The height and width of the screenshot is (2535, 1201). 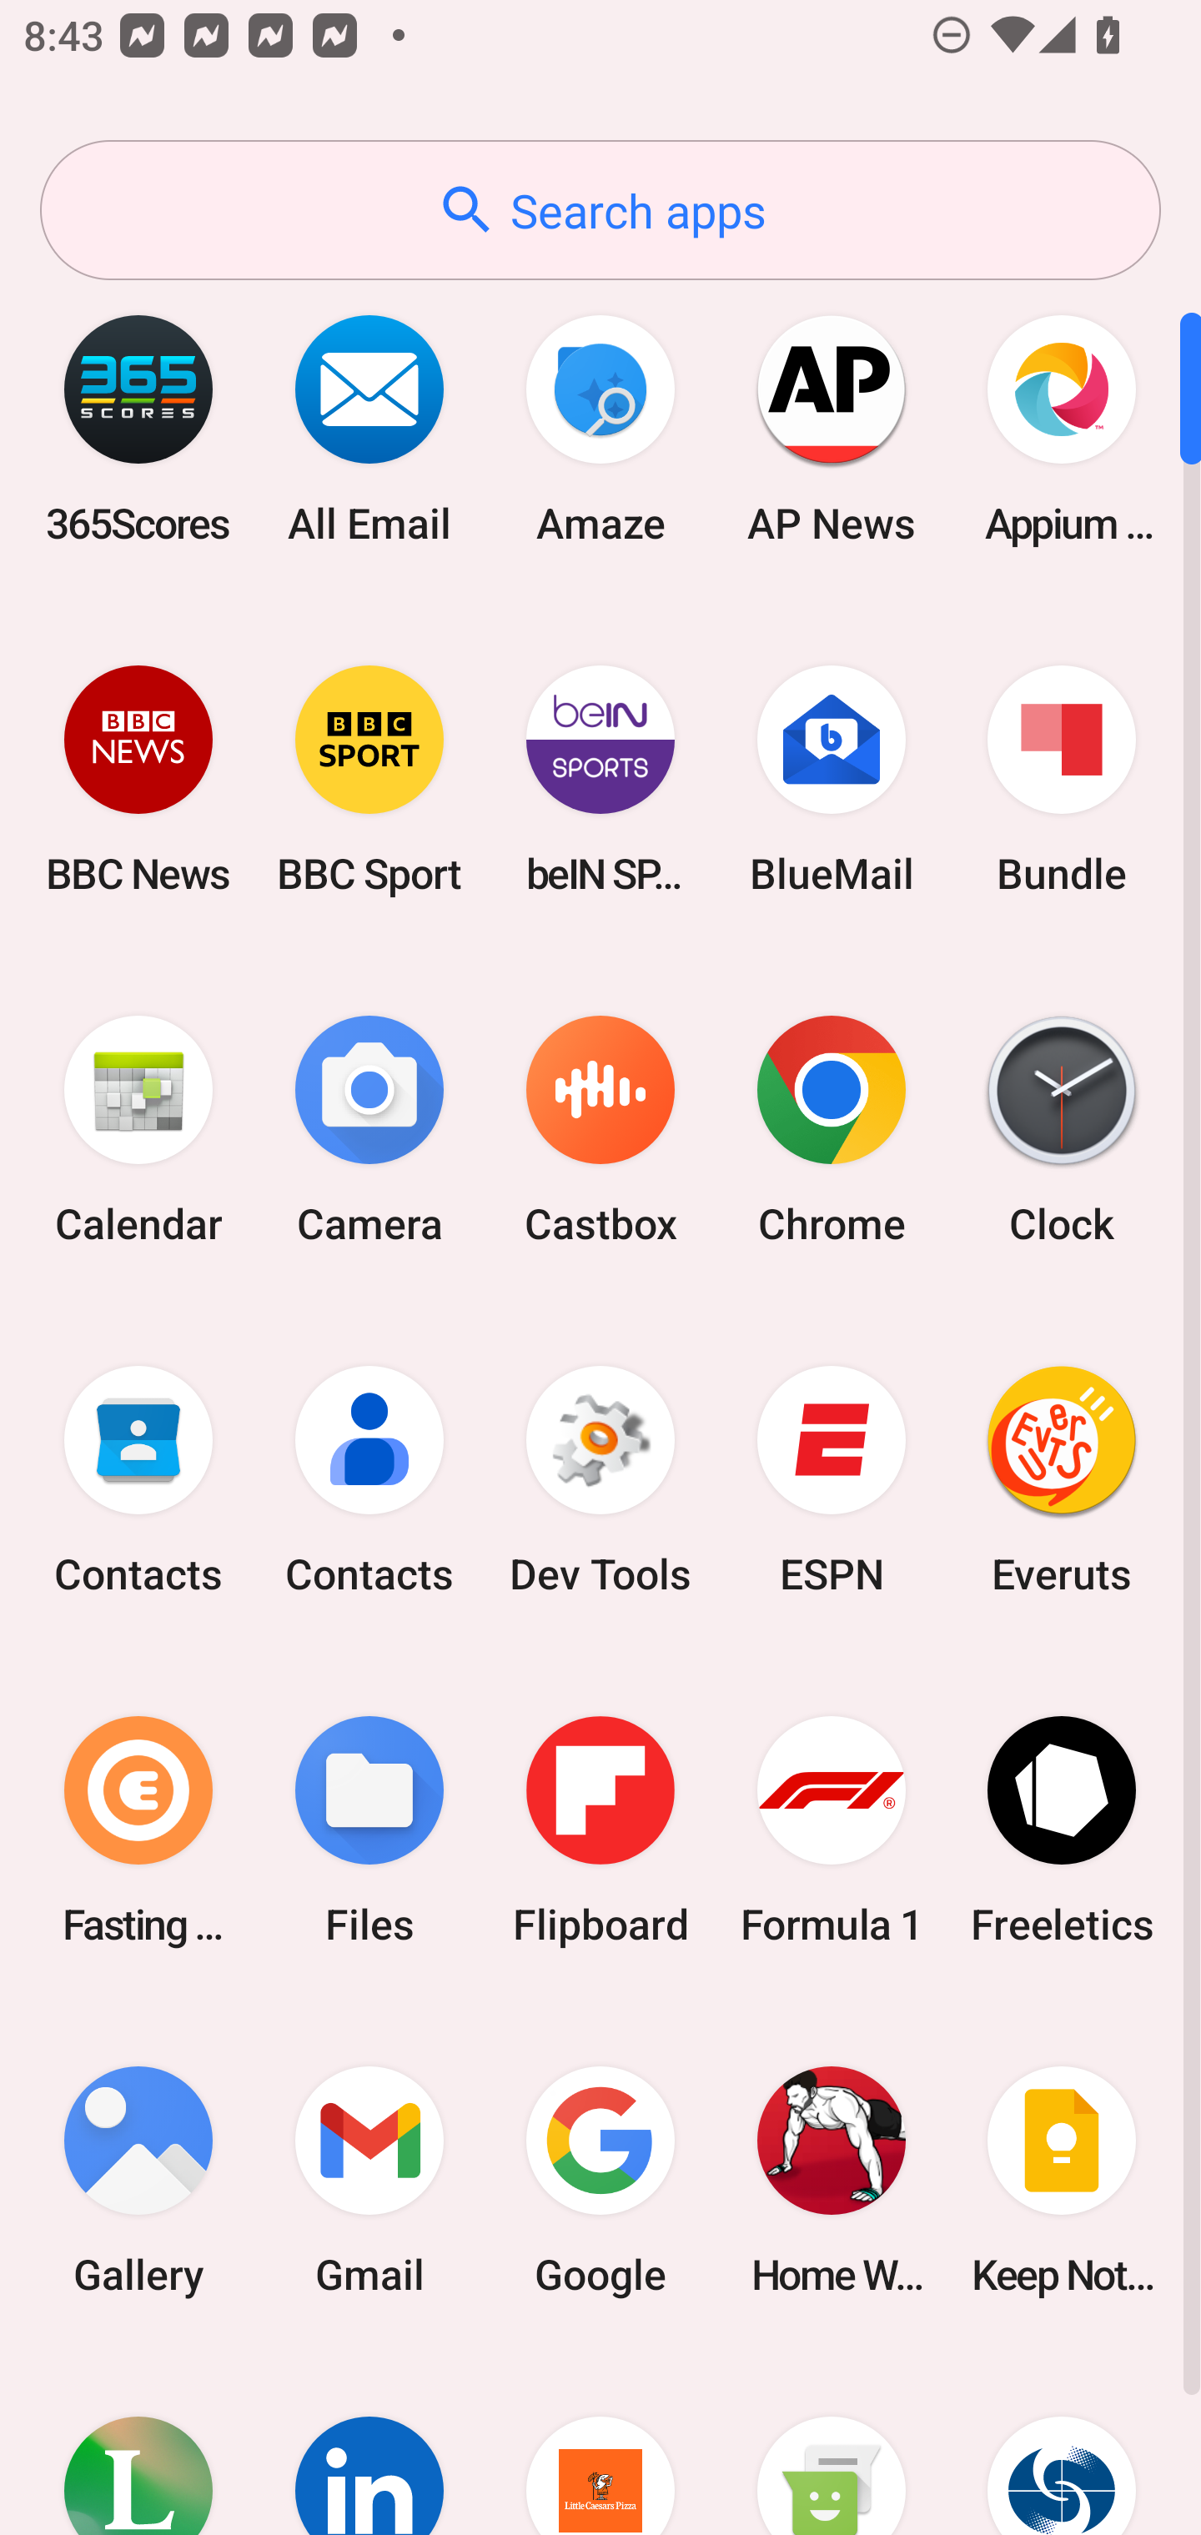 What do you see at coordinates (1062, 1131) in the screenshot?
I see `Clock` at bounding box center [1062, 1131].